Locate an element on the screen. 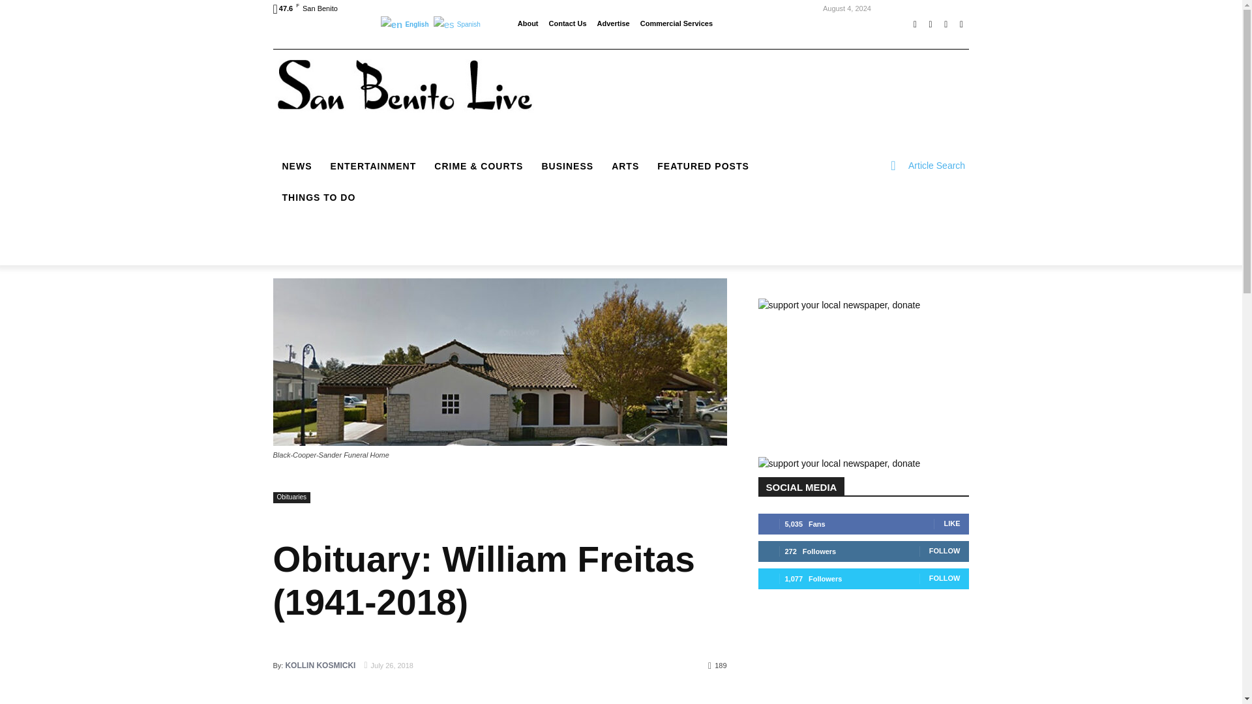 This screenshot has width=1252, height=704. Twitter is located at coordinates (946, 24).